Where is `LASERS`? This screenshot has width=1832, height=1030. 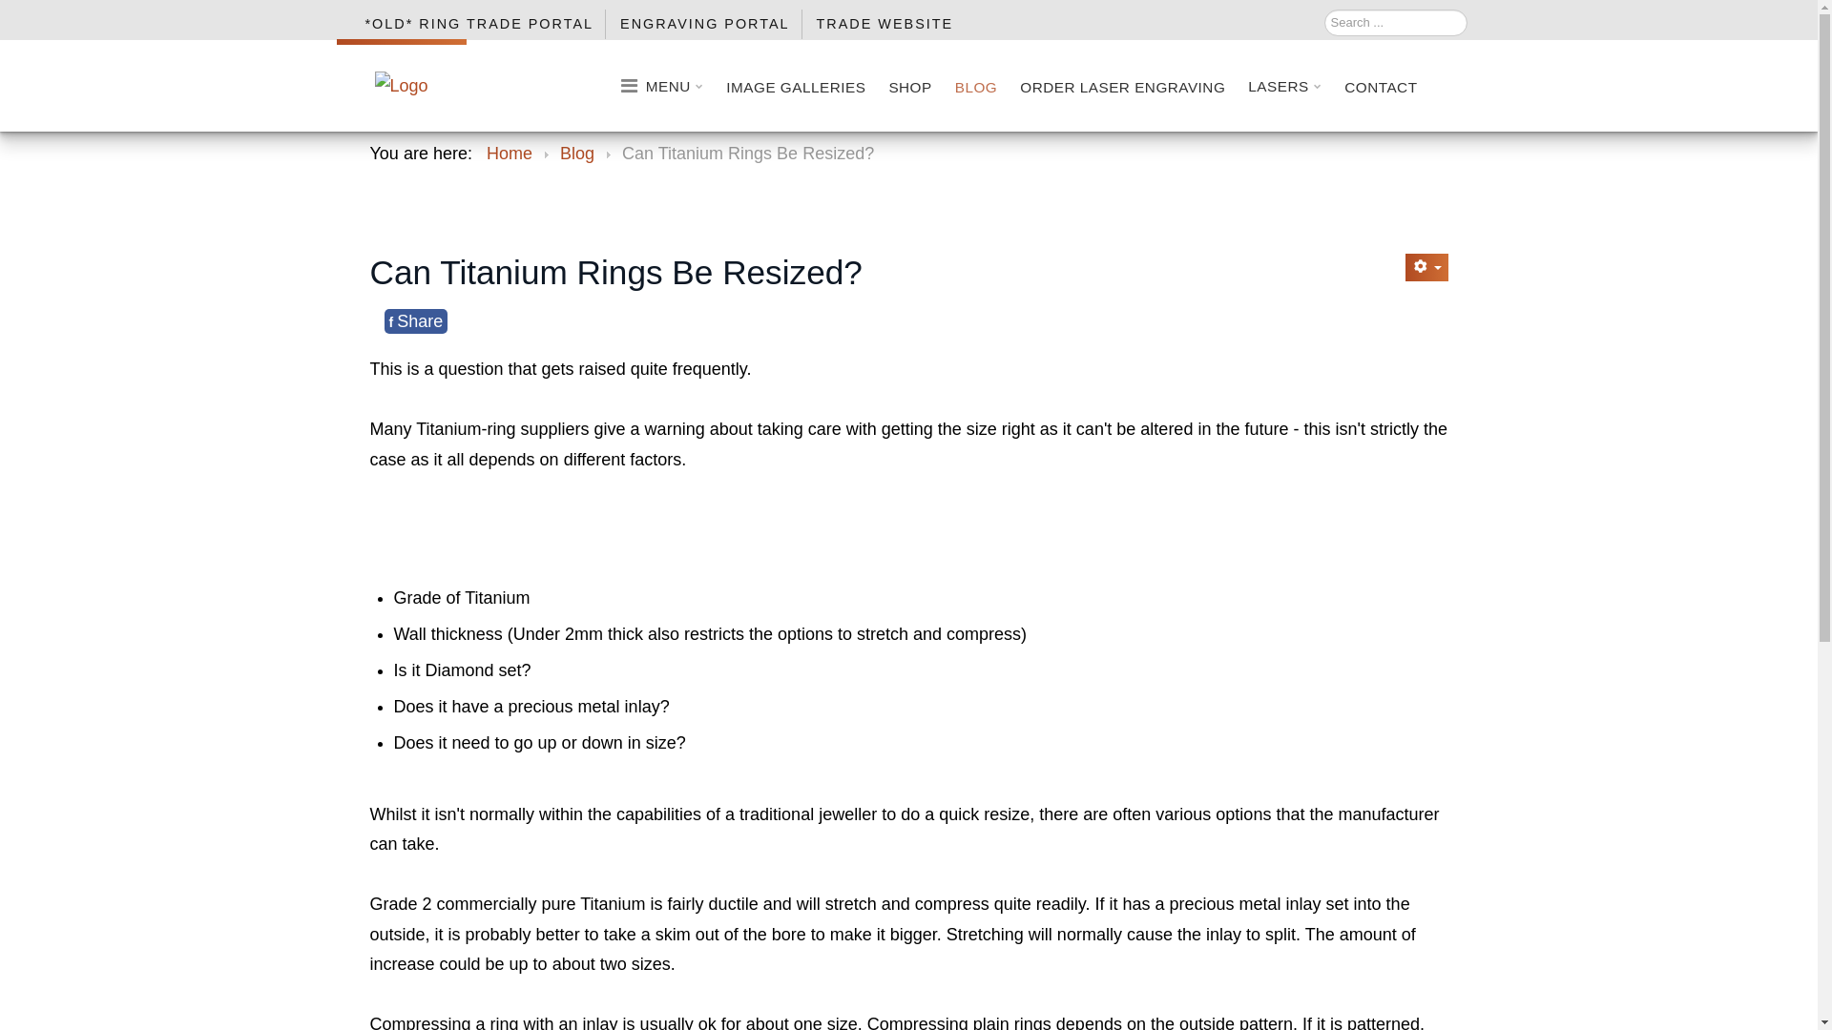
LASERS is located at coordinates (1284, 86).